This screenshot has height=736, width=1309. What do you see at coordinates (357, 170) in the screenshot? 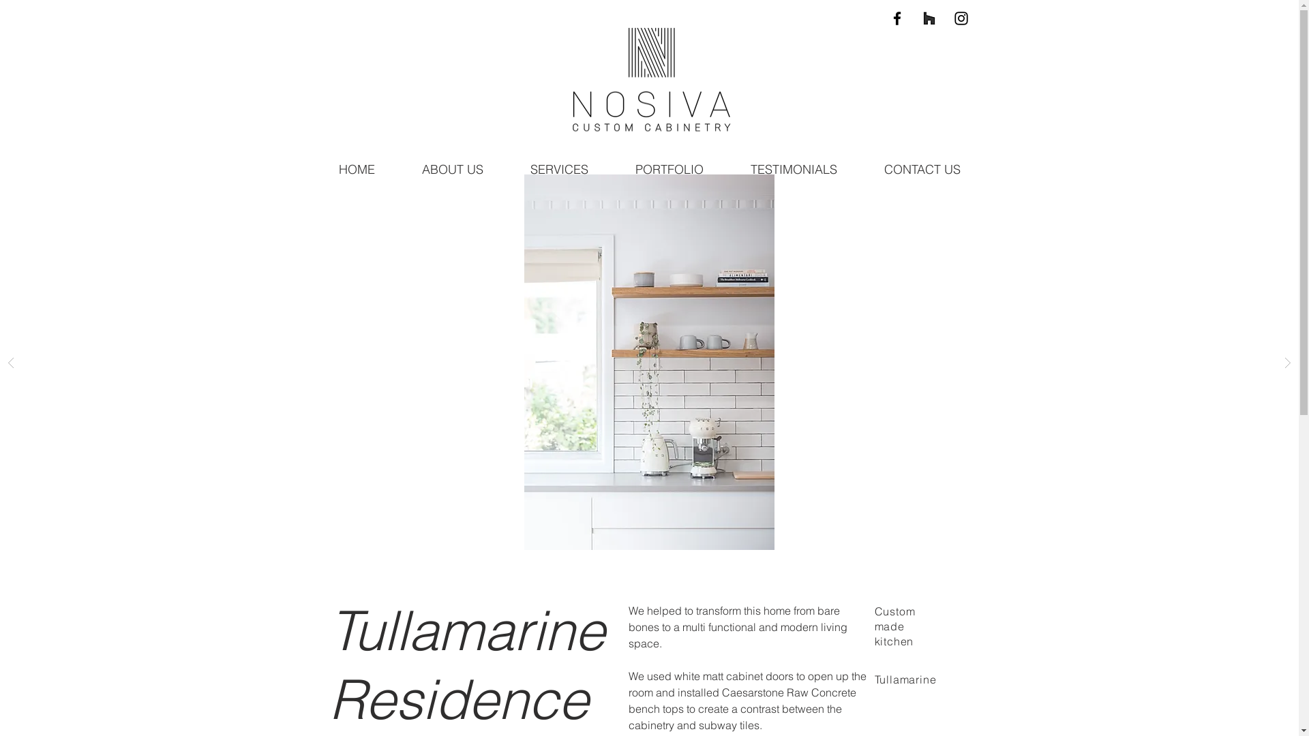
I see `HOME` at bounding box center [357, 170].